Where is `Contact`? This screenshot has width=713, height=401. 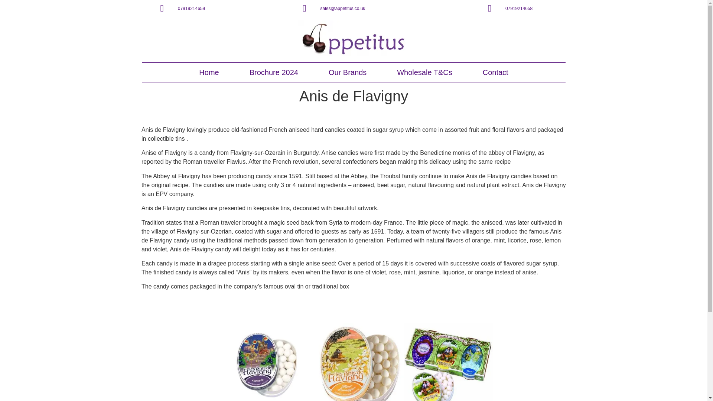 Contact is located at coordinates (495, 72).